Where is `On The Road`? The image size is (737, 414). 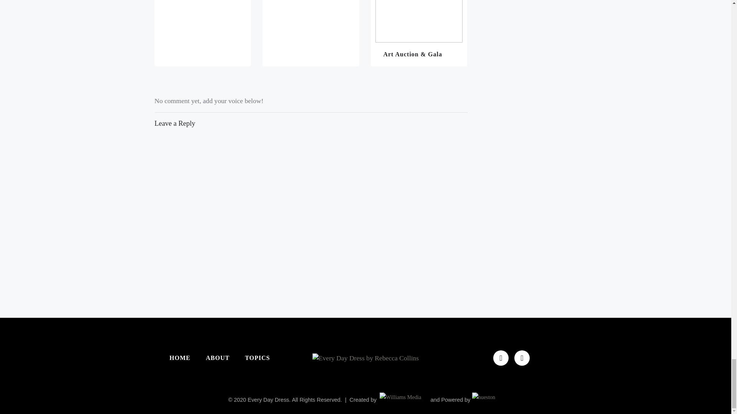 On The Road is located at coordinates (311, 33).